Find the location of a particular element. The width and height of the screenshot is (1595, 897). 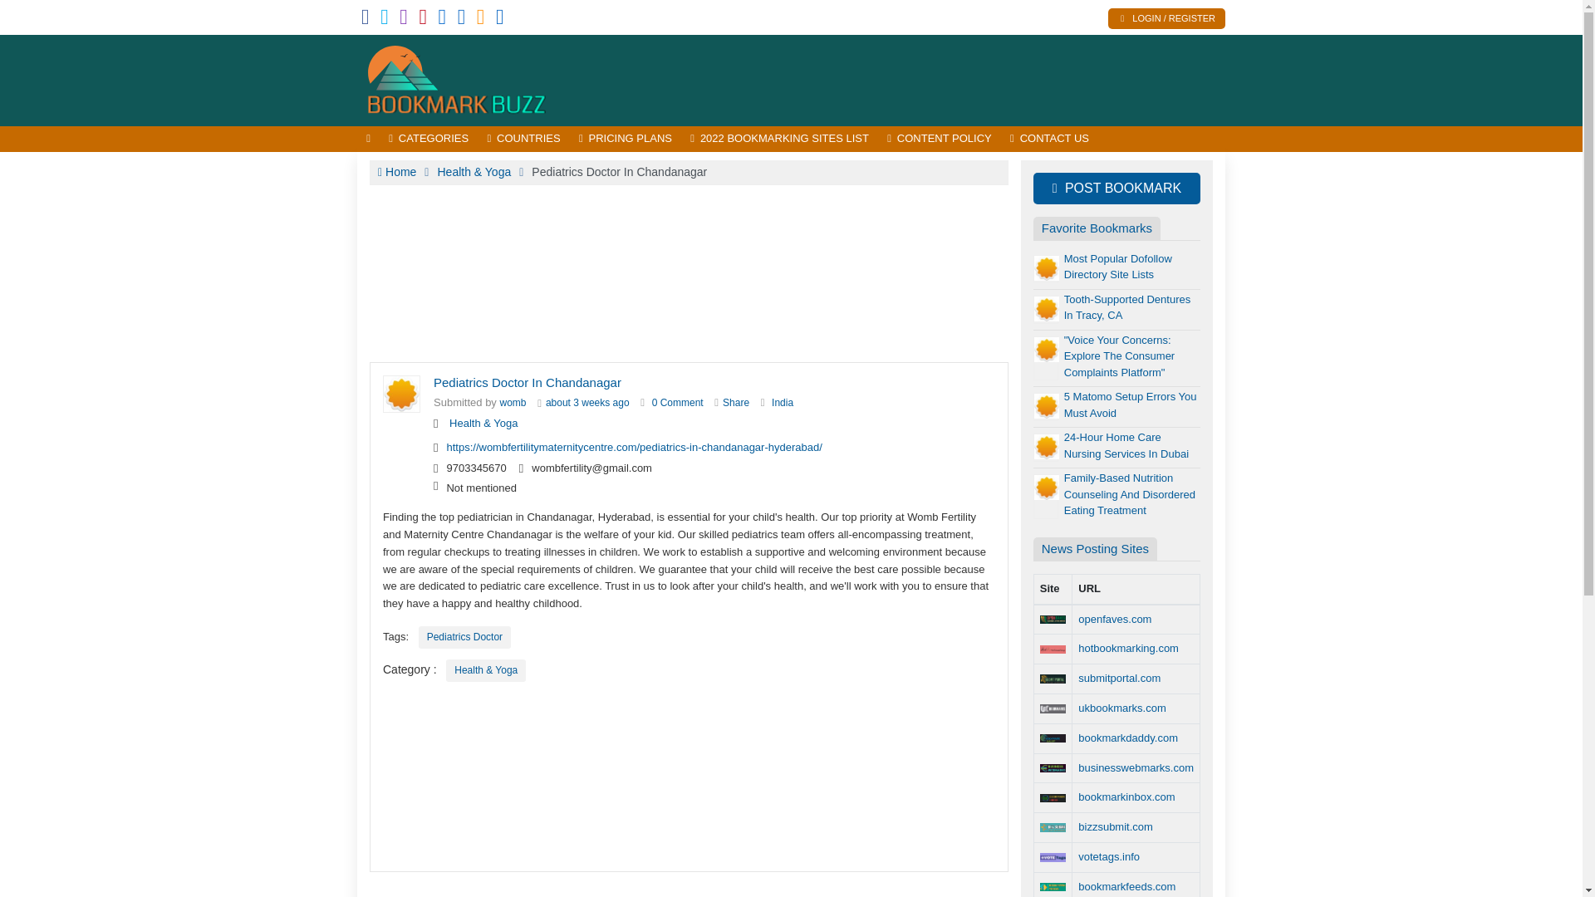

COUNTRIES is located at coordinates (523, 139).